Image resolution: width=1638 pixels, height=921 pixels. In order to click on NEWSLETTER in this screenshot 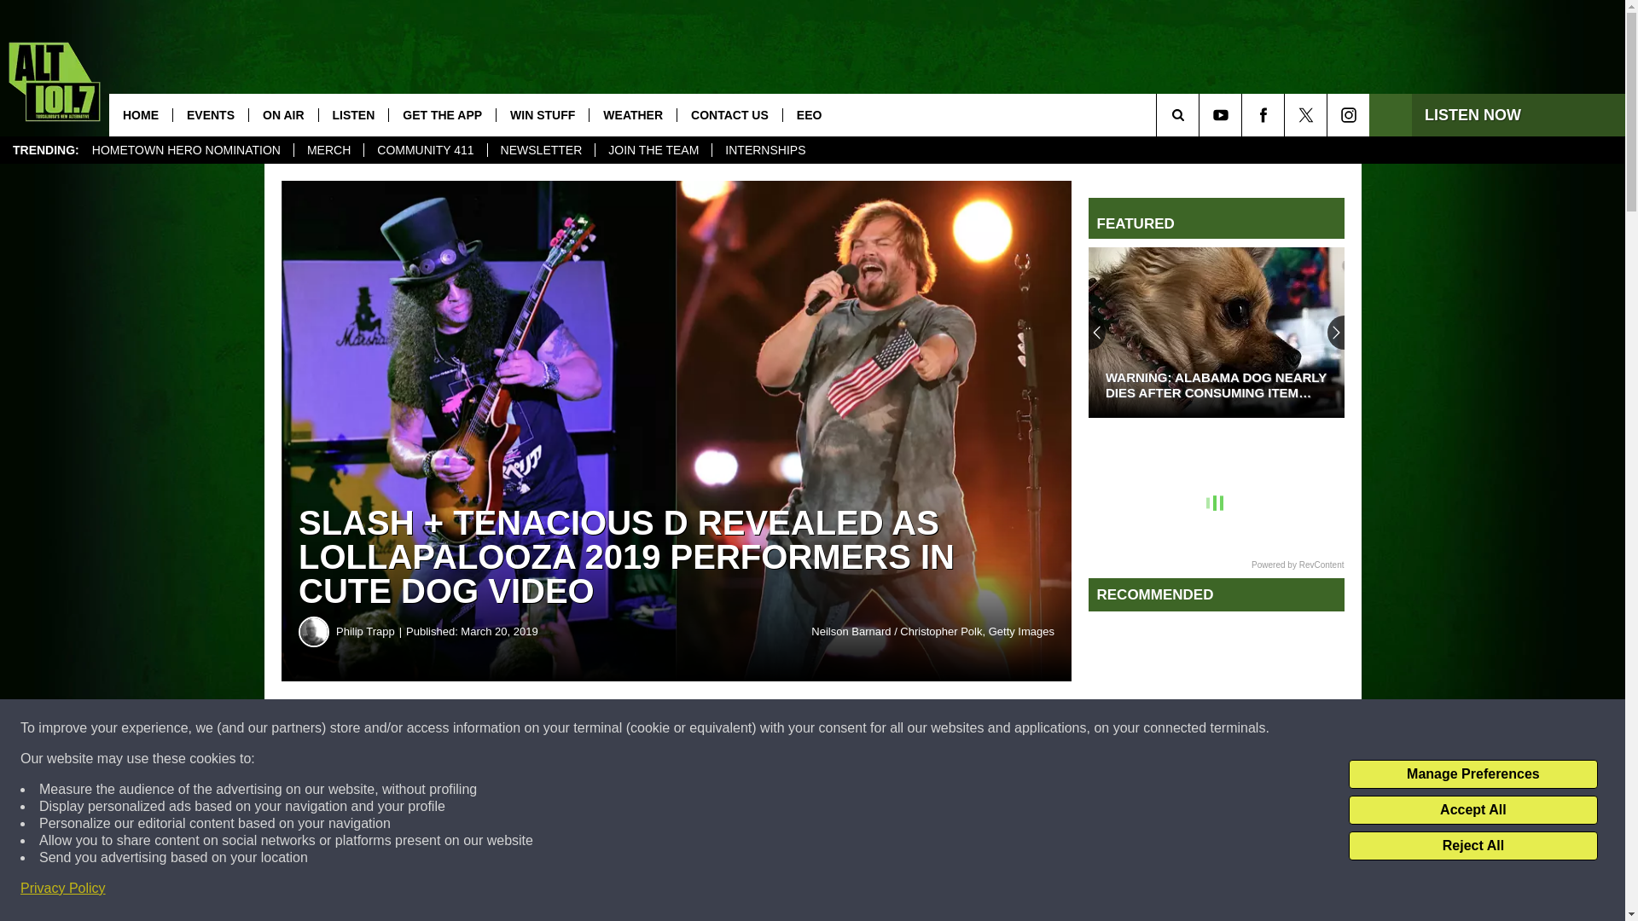, I will do `click(541, 150)`.